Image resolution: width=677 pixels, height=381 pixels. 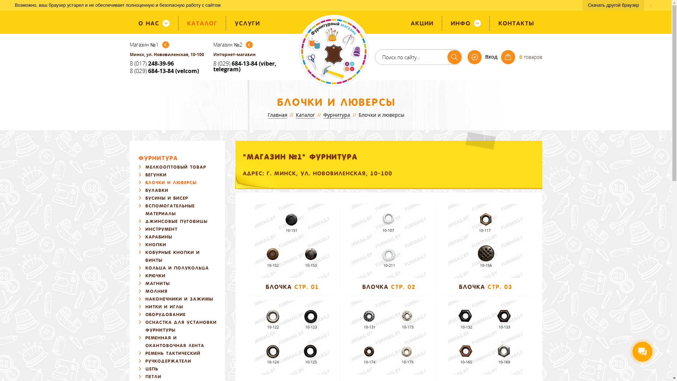 What do you see at coordinates (168, 64) in the screenshot?
I see `8 (017) 248-39-96` at bounding box center [168, 64].